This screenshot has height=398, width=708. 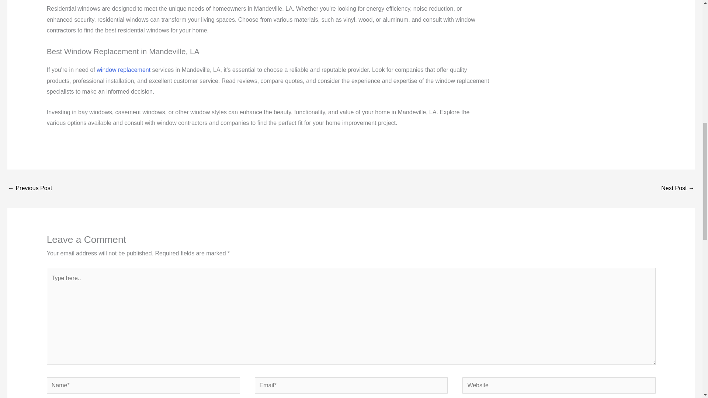 What do you see at coordinates (29, 189) in the screenshot?
I see `Best Window Replacement Mandeville LA` at bounding box center [29, 189].